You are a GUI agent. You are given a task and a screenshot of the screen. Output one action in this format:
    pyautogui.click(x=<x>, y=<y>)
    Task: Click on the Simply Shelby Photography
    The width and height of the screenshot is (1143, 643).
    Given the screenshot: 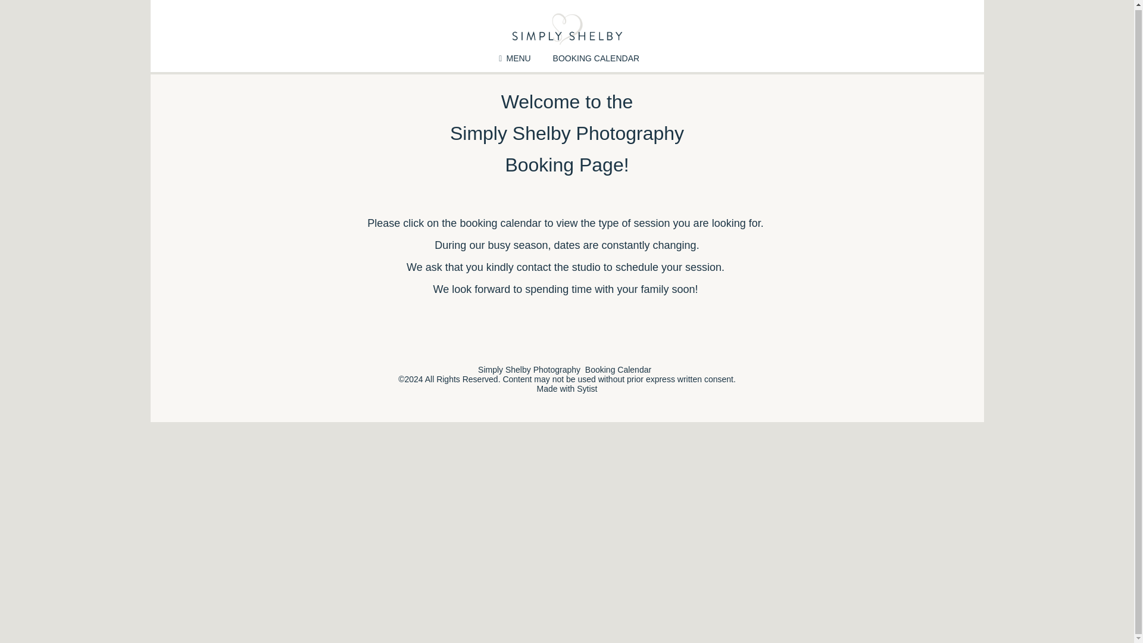 What is the action you would take?
    pyautogui.click(x=529, y=369)
    